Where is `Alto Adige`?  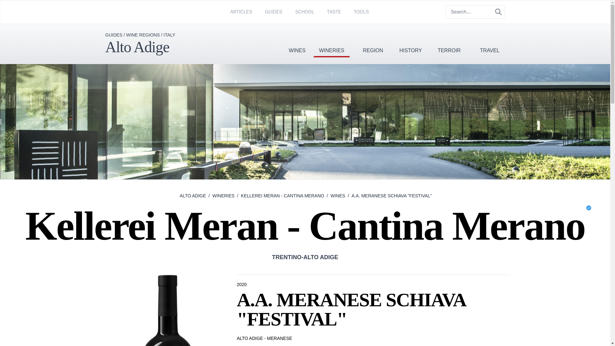 Alto Adige is located at coordinates (137, 47).